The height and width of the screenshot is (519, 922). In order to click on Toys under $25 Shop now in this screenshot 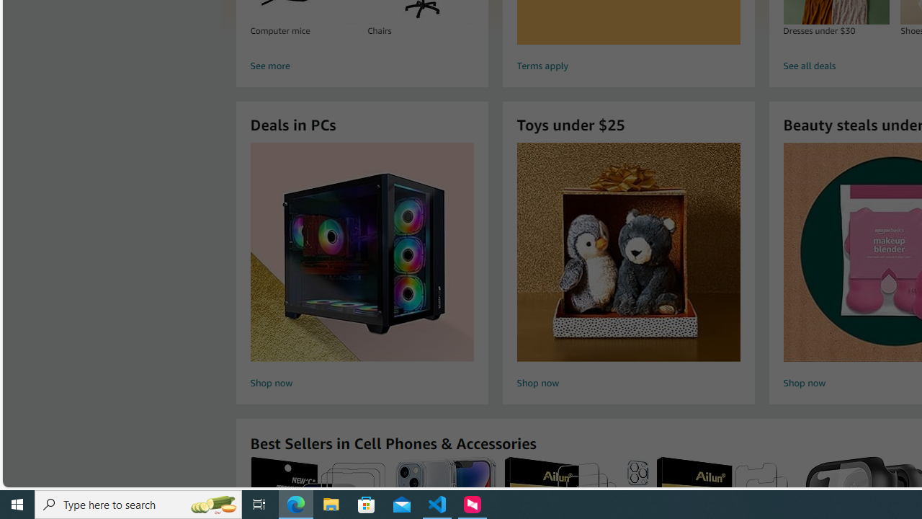, I will do `click(628, 268)`.